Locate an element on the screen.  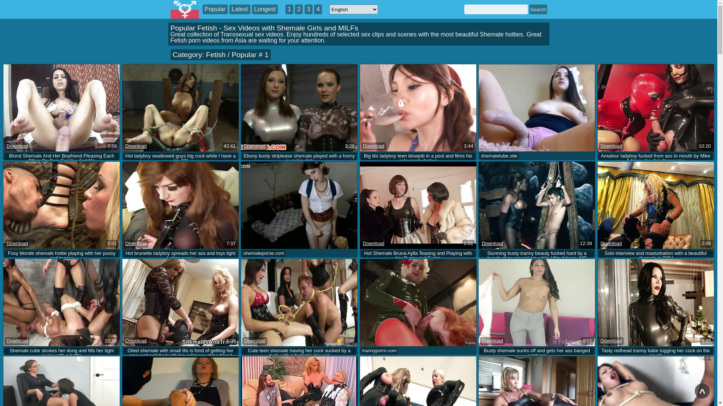
Download is located at coordinates (493, 341).